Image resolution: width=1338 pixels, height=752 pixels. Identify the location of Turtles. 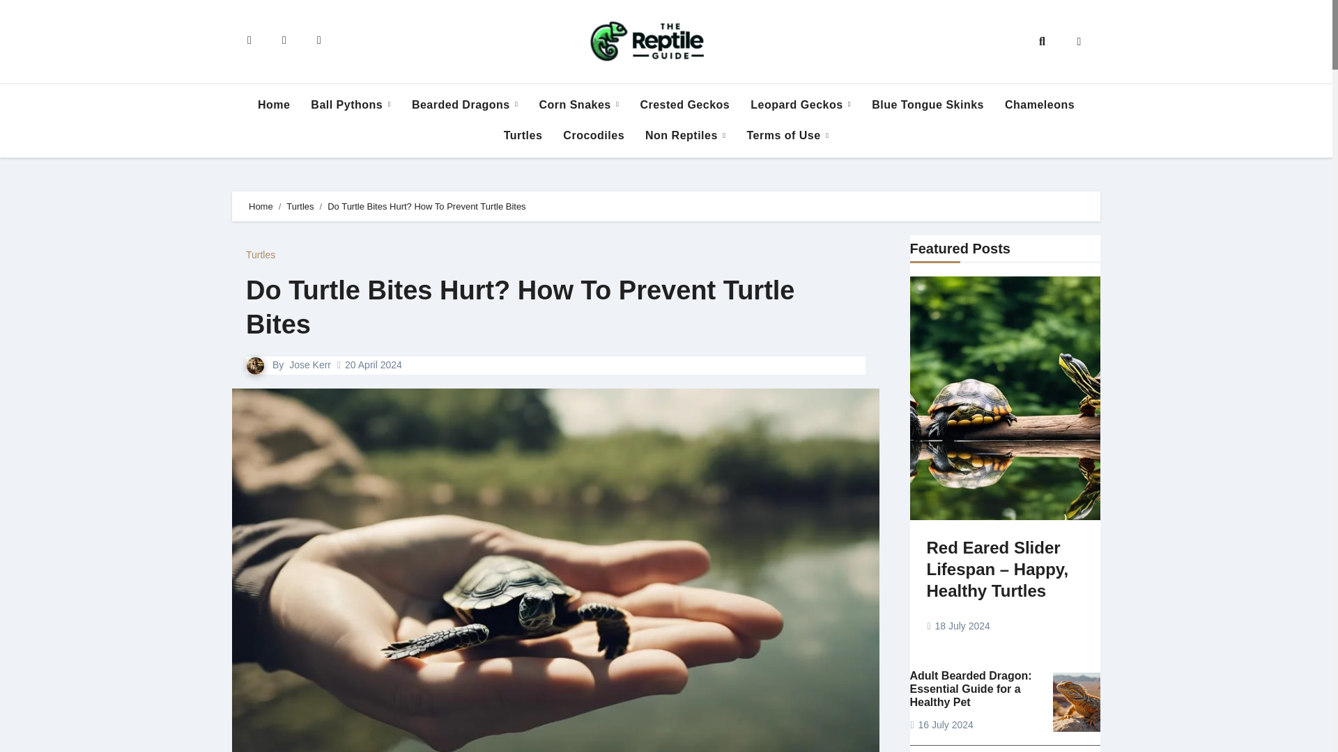
(523, 135).